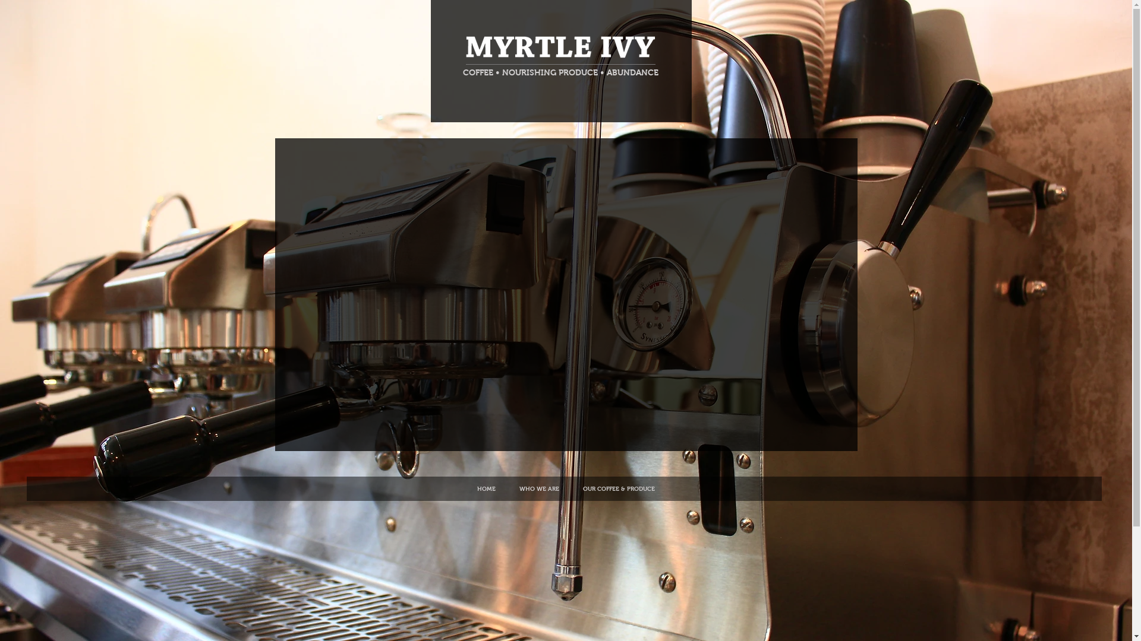 This screenshot has height=641, width=1141. I want to click on HOME, so click(486, 489).